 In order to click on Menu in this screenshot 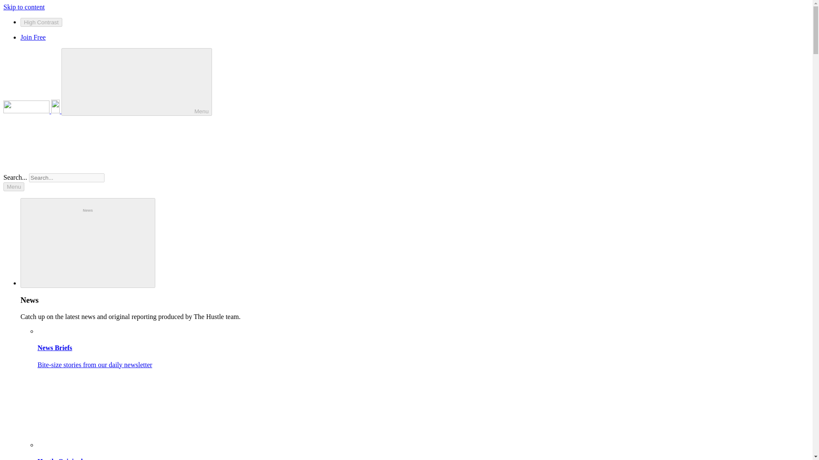, I will do `click(136, 82)`.